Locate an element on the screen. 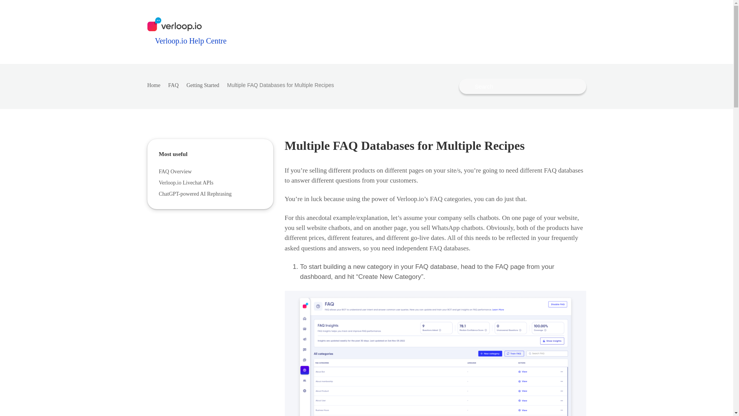 Image resolution: width=739 pixels, height=416 pixels. Verloop.io Livechat APIs is located at coordinates (191, 183).